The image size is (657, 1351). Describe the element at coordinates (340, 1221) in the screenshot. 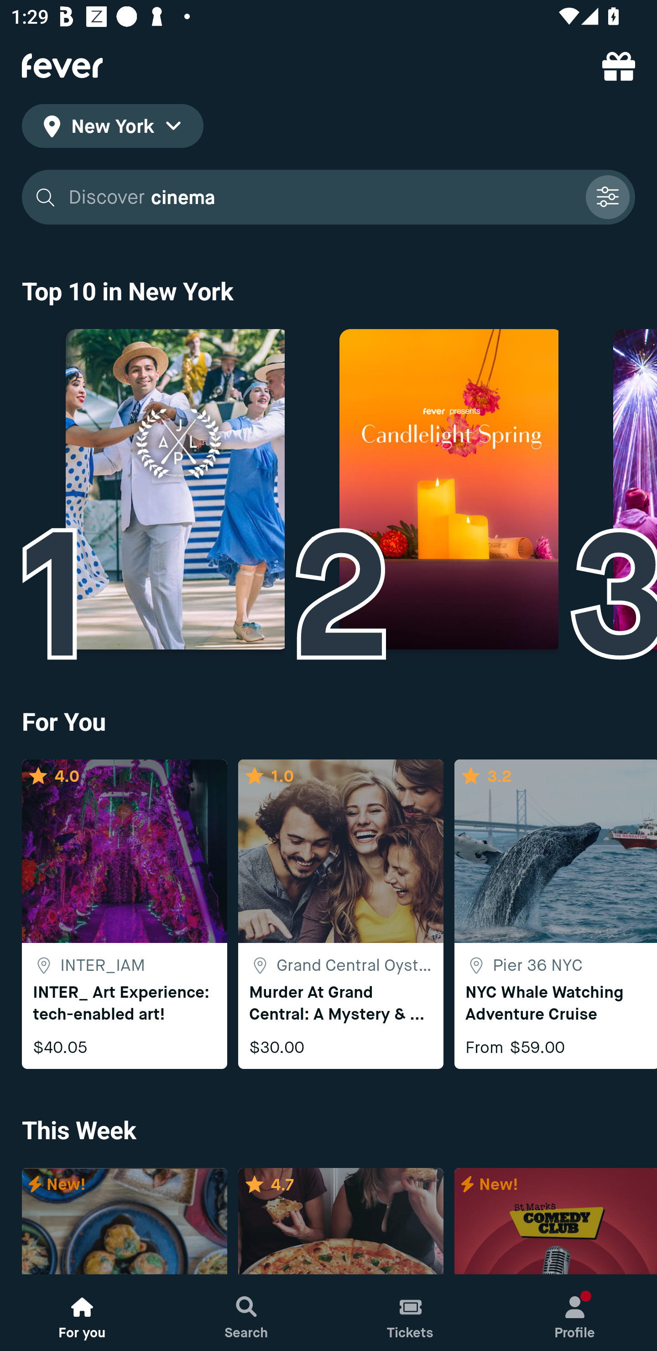

I see `cover image 50.0 4.7` at that location.